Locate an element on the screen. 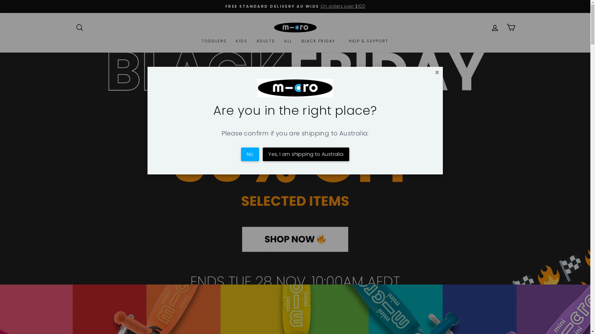 The width and height of the screenshot is (595, 334). CART is located at coordinates (511, 27).